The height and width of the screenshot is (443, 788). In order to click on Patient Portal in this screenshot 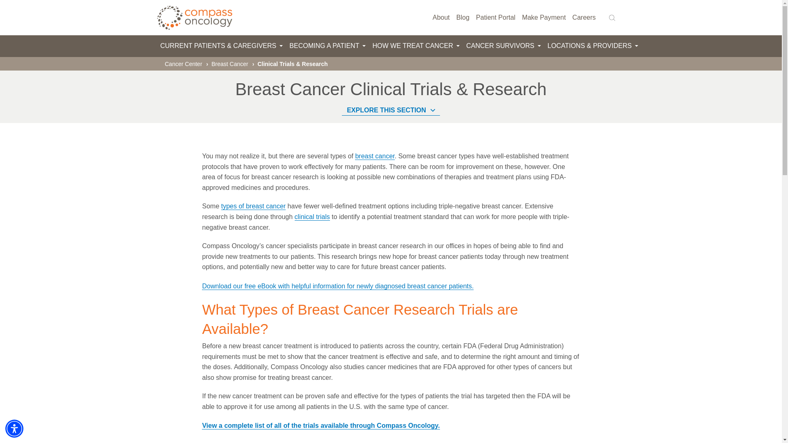, I will do `click(496, 18)`.